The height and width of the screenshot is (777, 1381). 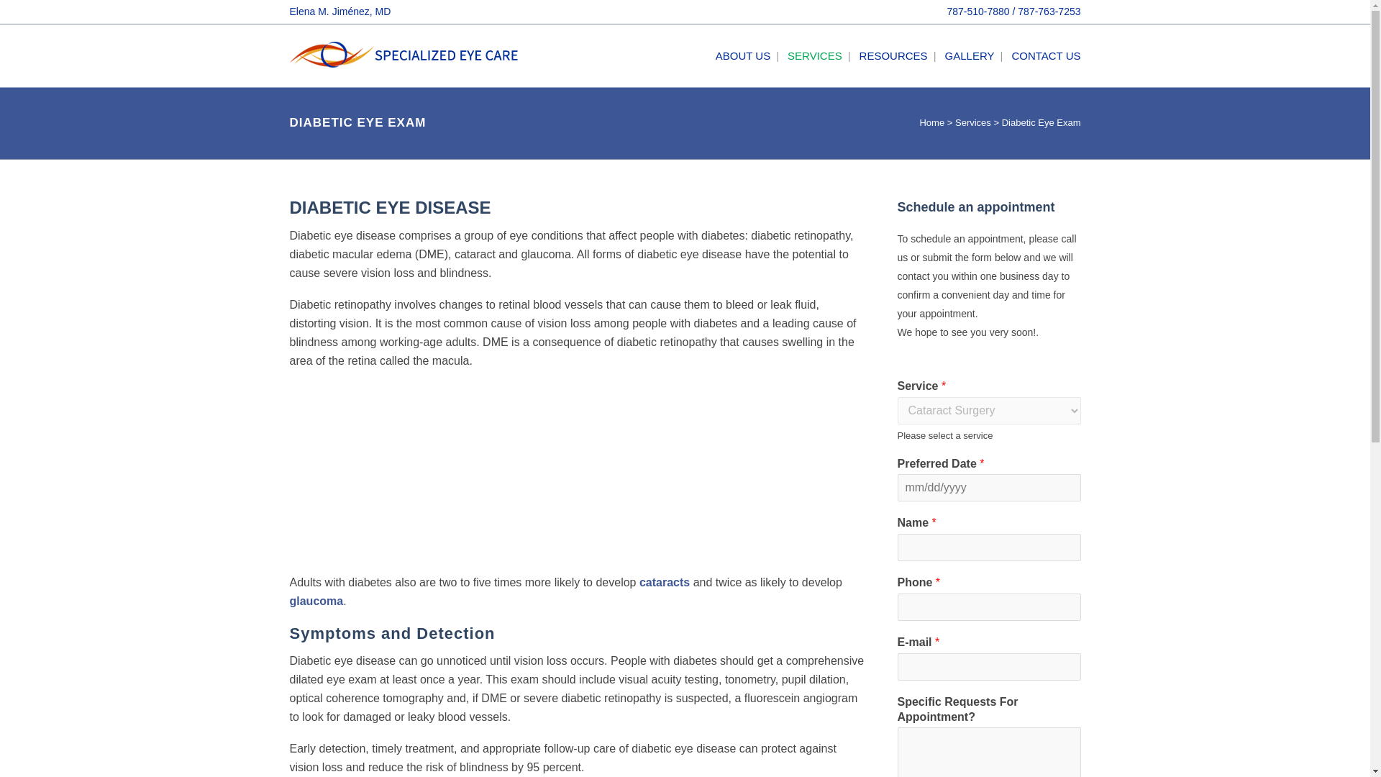 I want to click on CONTACT US, so click(x=1042, y=55).